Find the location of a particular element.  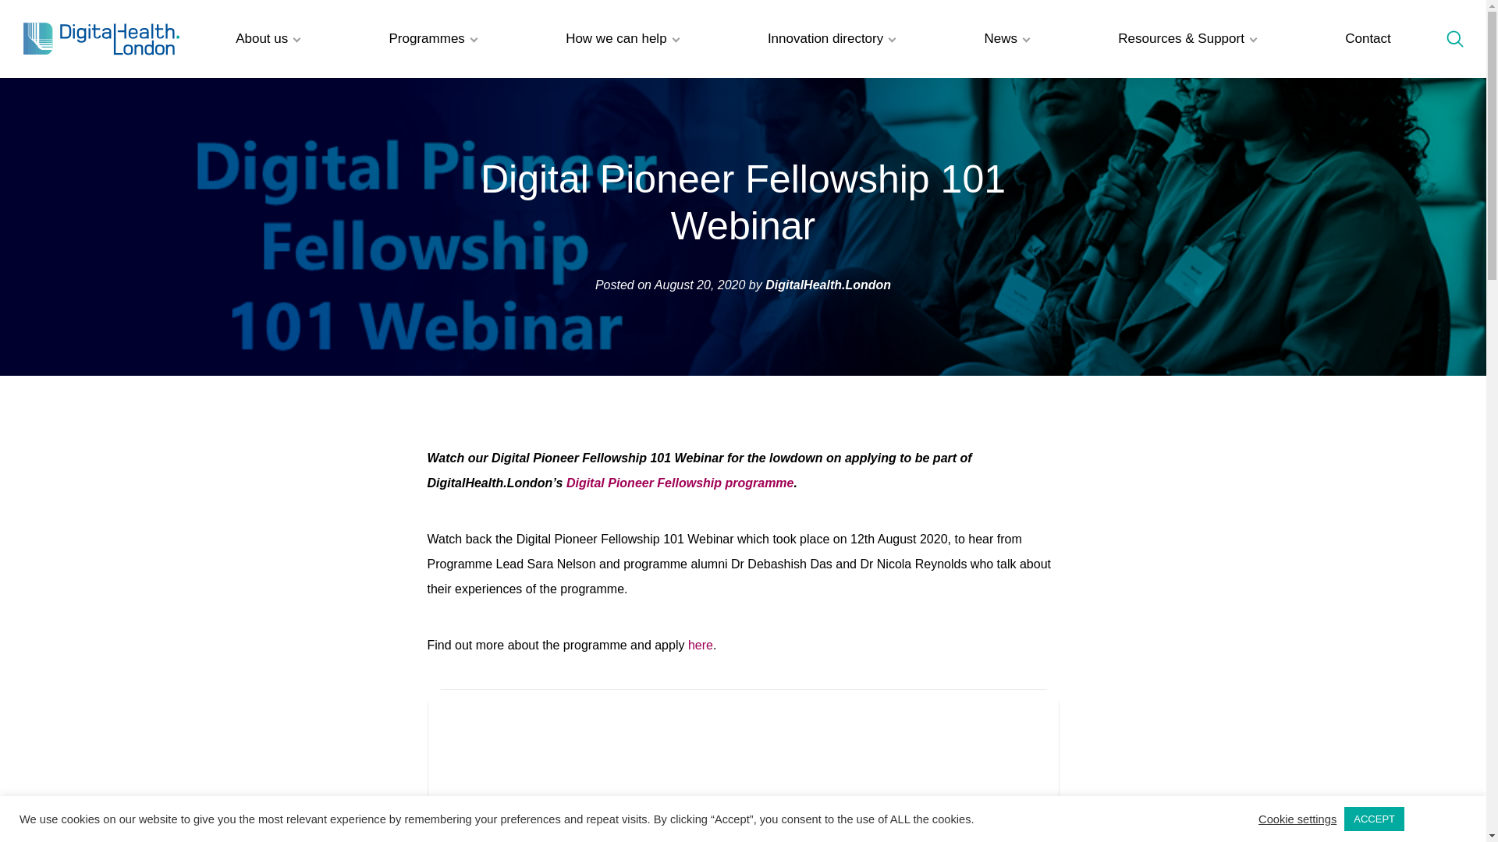

About us is located at coordinates (267, 39).